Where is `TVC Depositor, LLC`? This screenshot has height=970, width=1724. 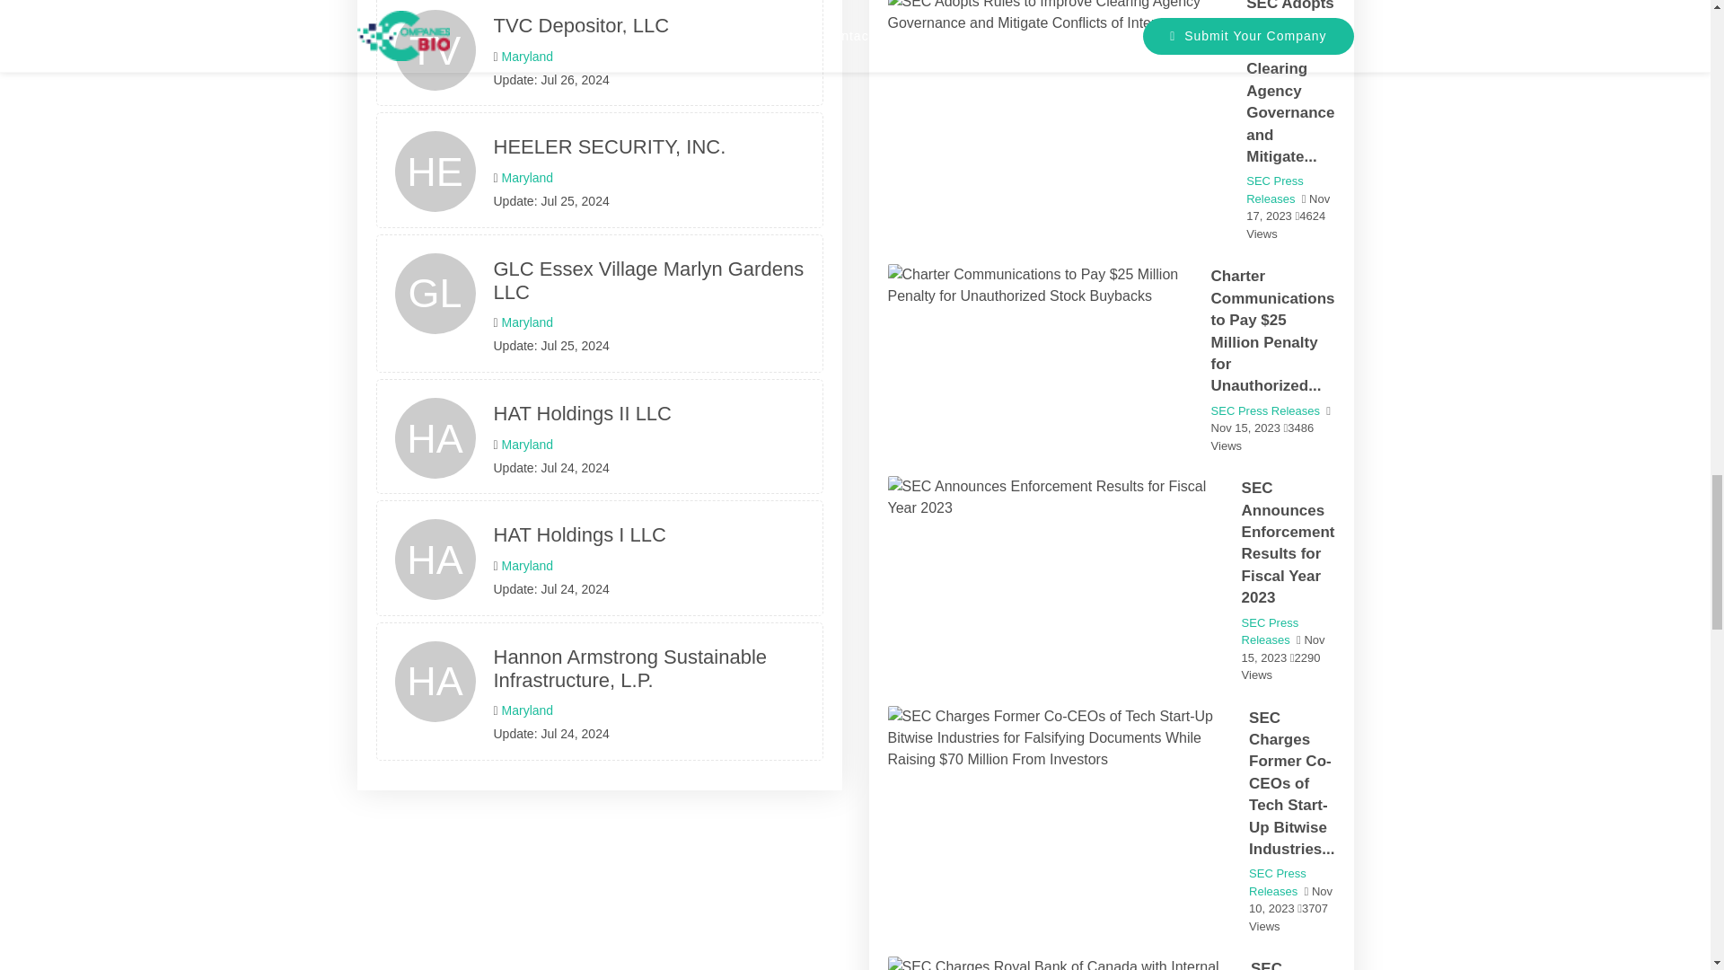
TVC Depositor, LLC is located at coordinates (435, 38).